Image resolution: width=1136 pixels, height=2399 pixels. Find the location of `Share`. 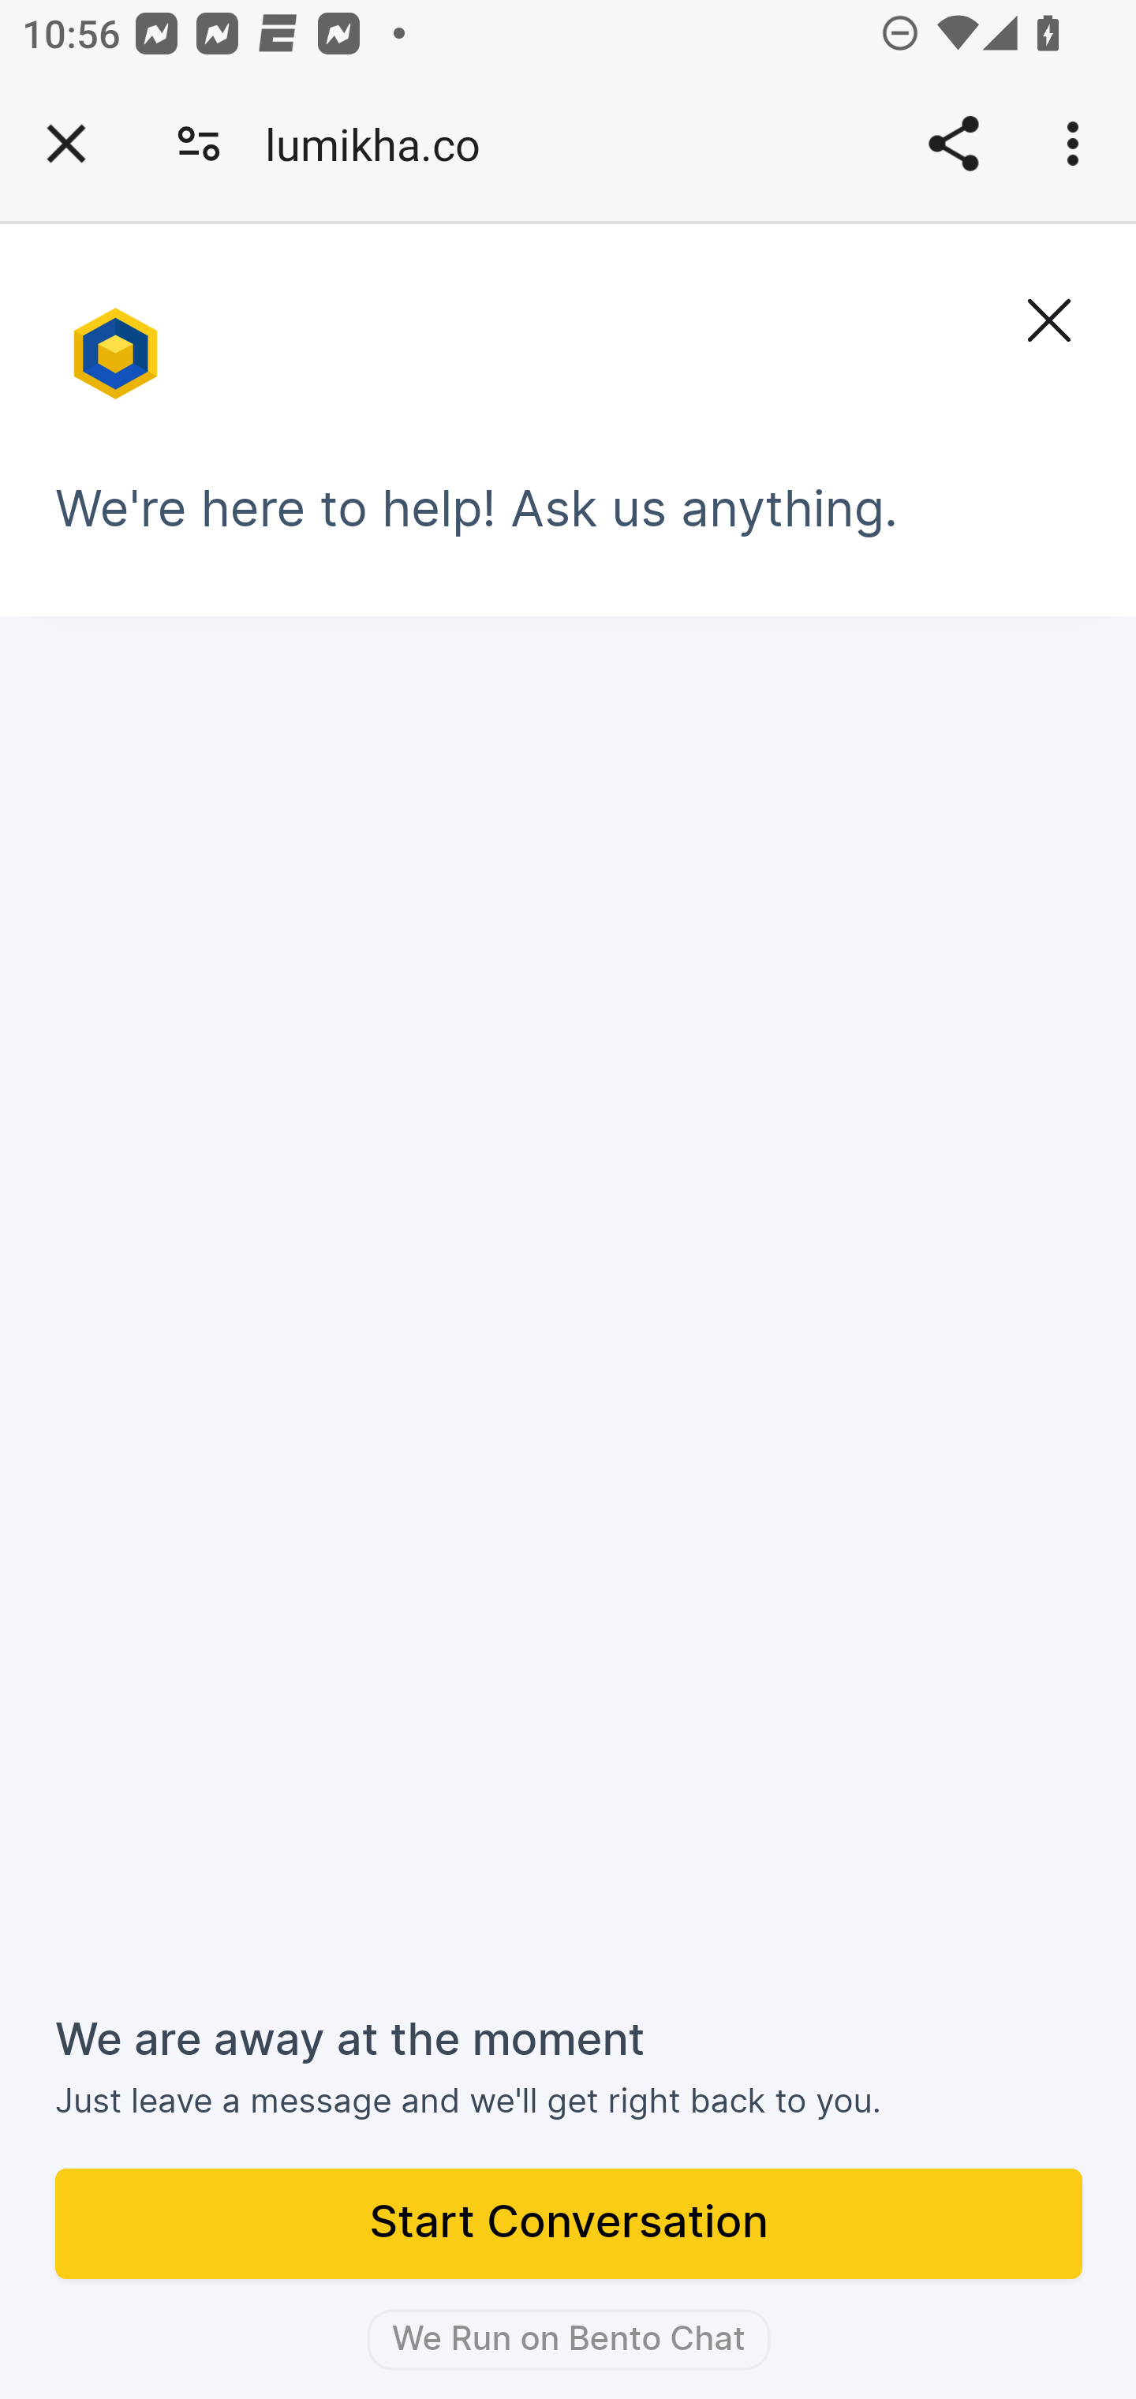

Share is located at coordinates (953, 144).